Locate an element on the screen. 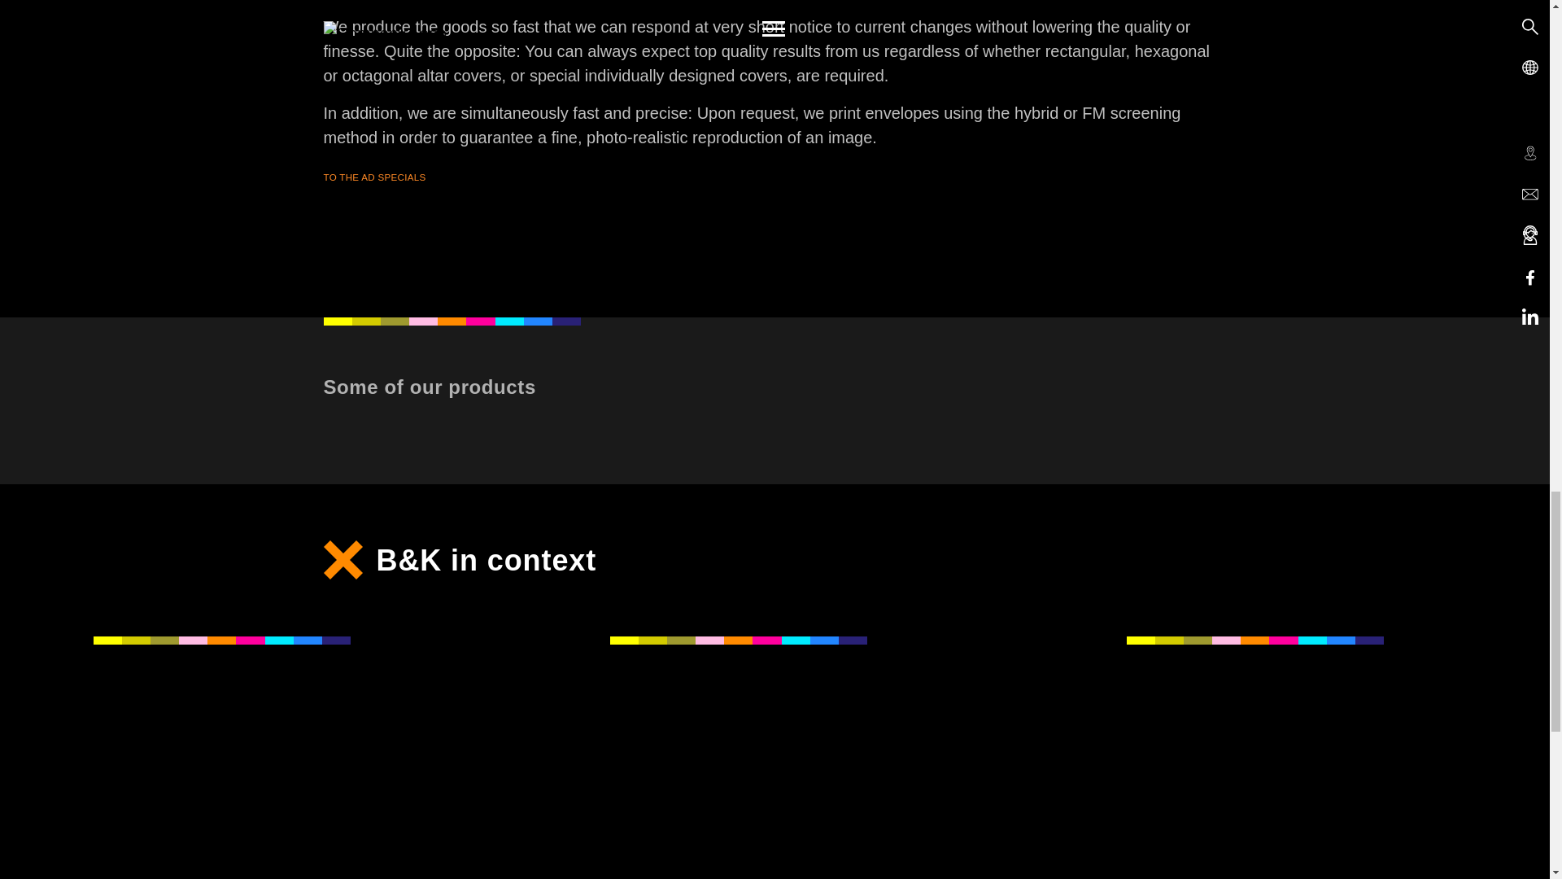 The width and height of the screenshot is (1562, 879). To the ad specials is located at coordinates (374, 177).